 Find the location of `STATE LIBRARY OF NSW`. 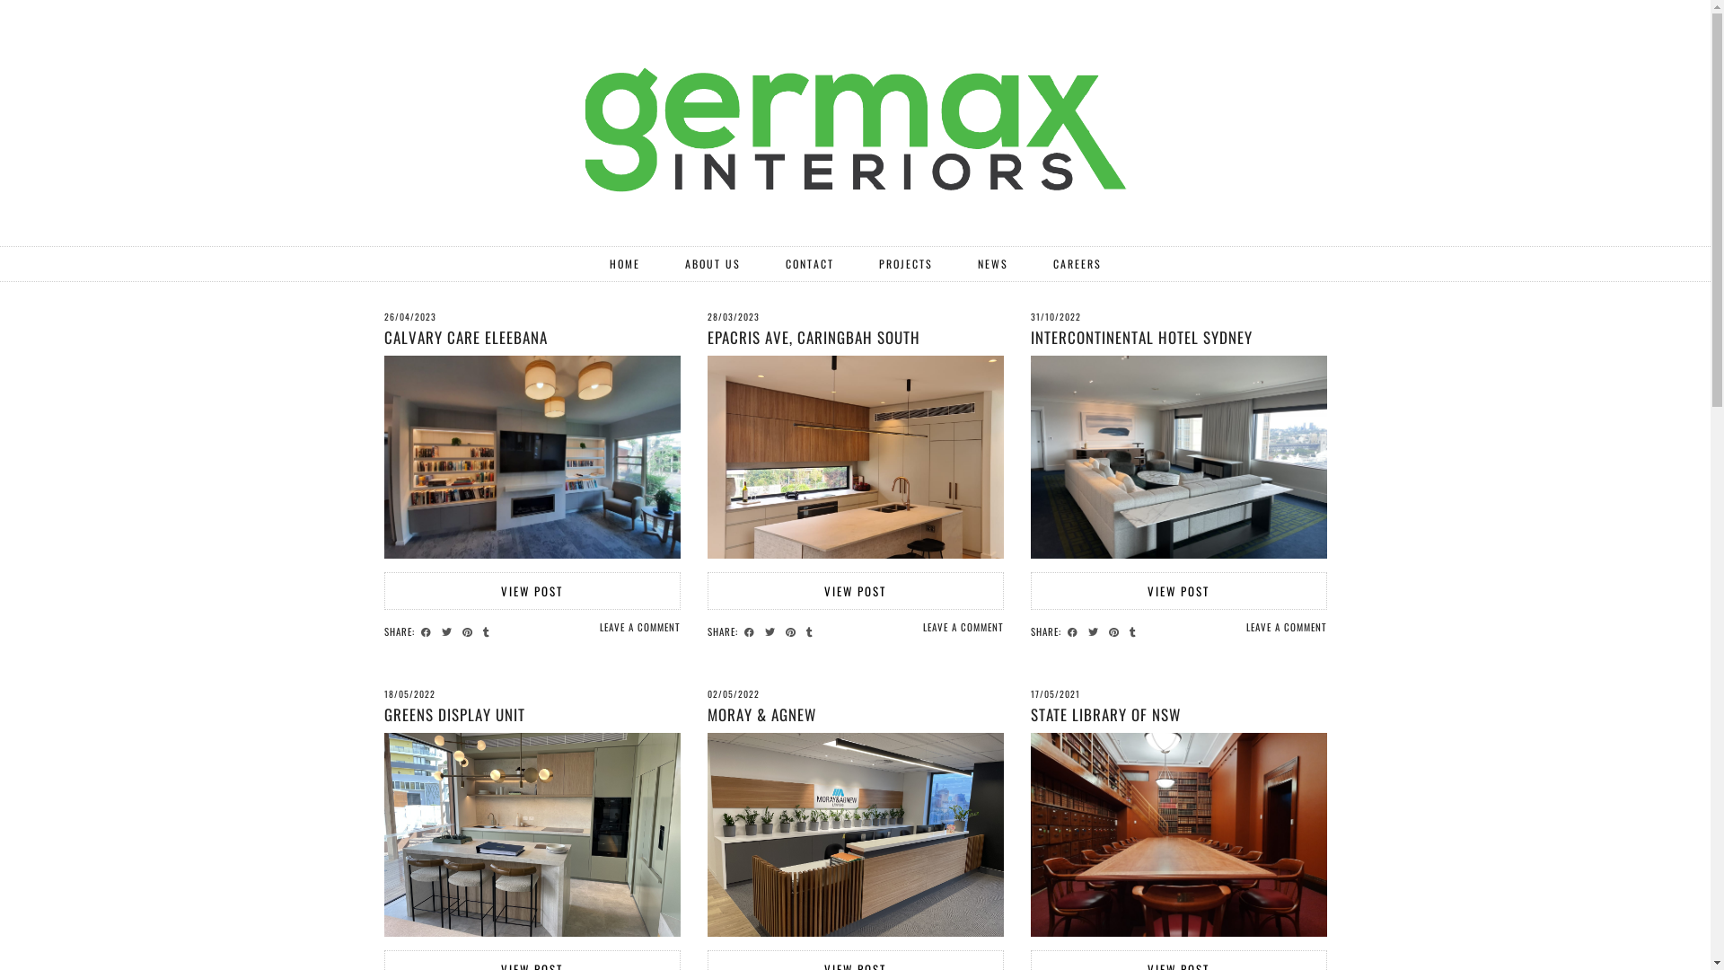

STATE LIBRARY OF NSW is located at coordinates (1106, 715).